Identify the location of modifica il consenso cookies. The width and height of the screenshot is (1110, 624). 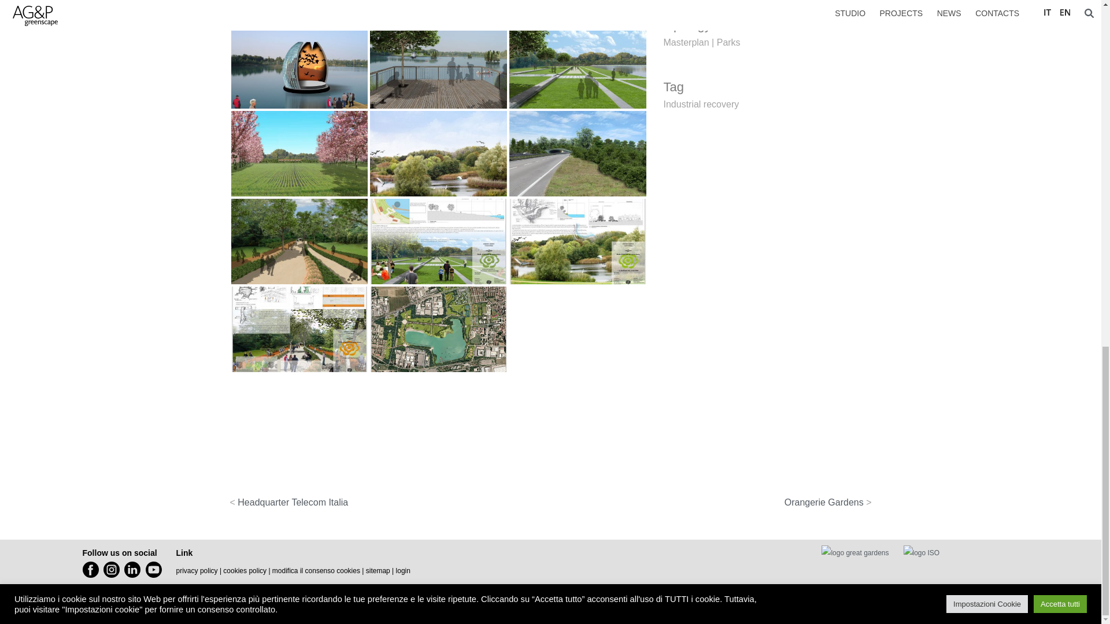
(316, 570).